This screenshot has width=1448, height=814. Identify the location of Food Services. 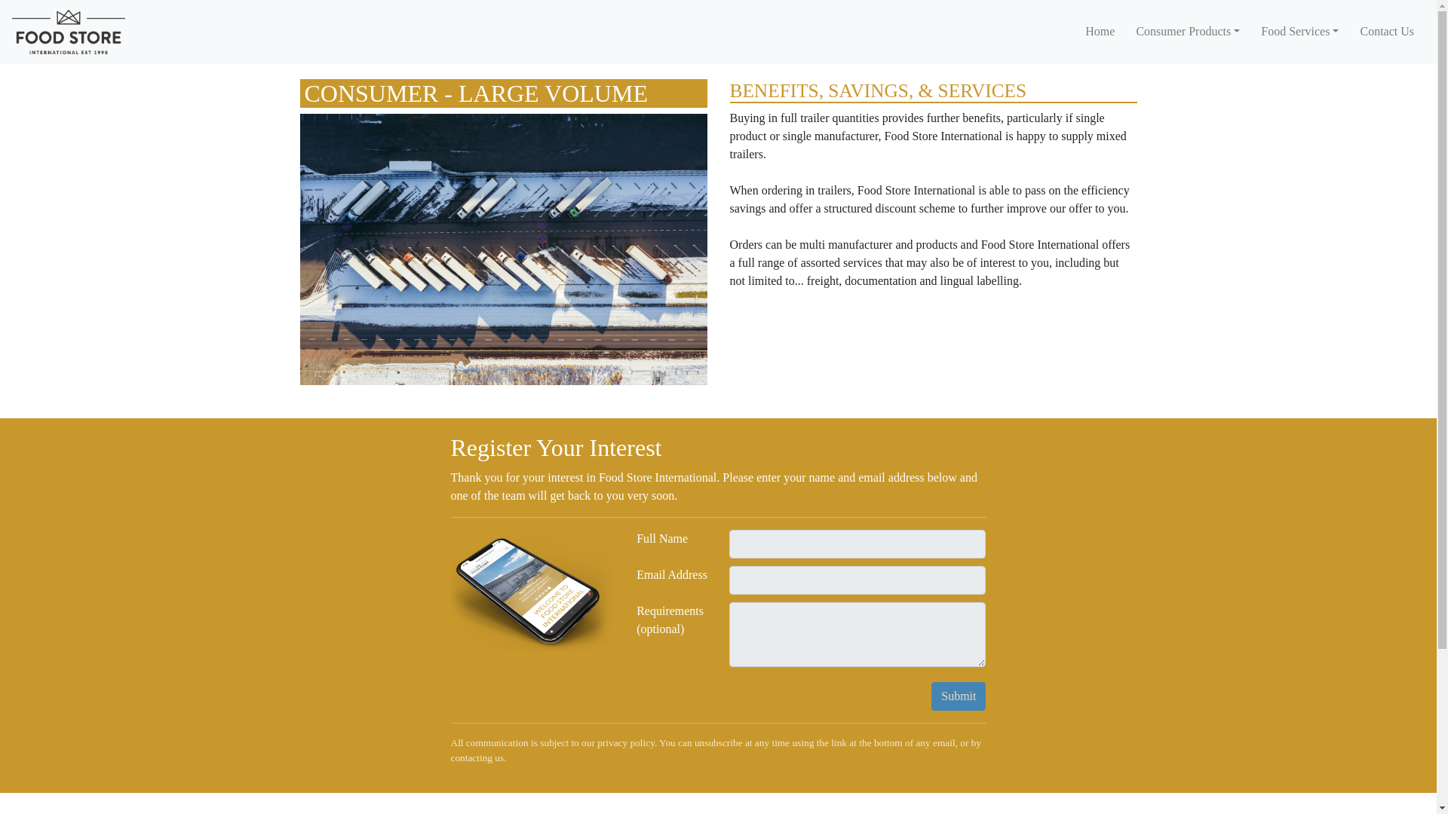
(1300, 31).